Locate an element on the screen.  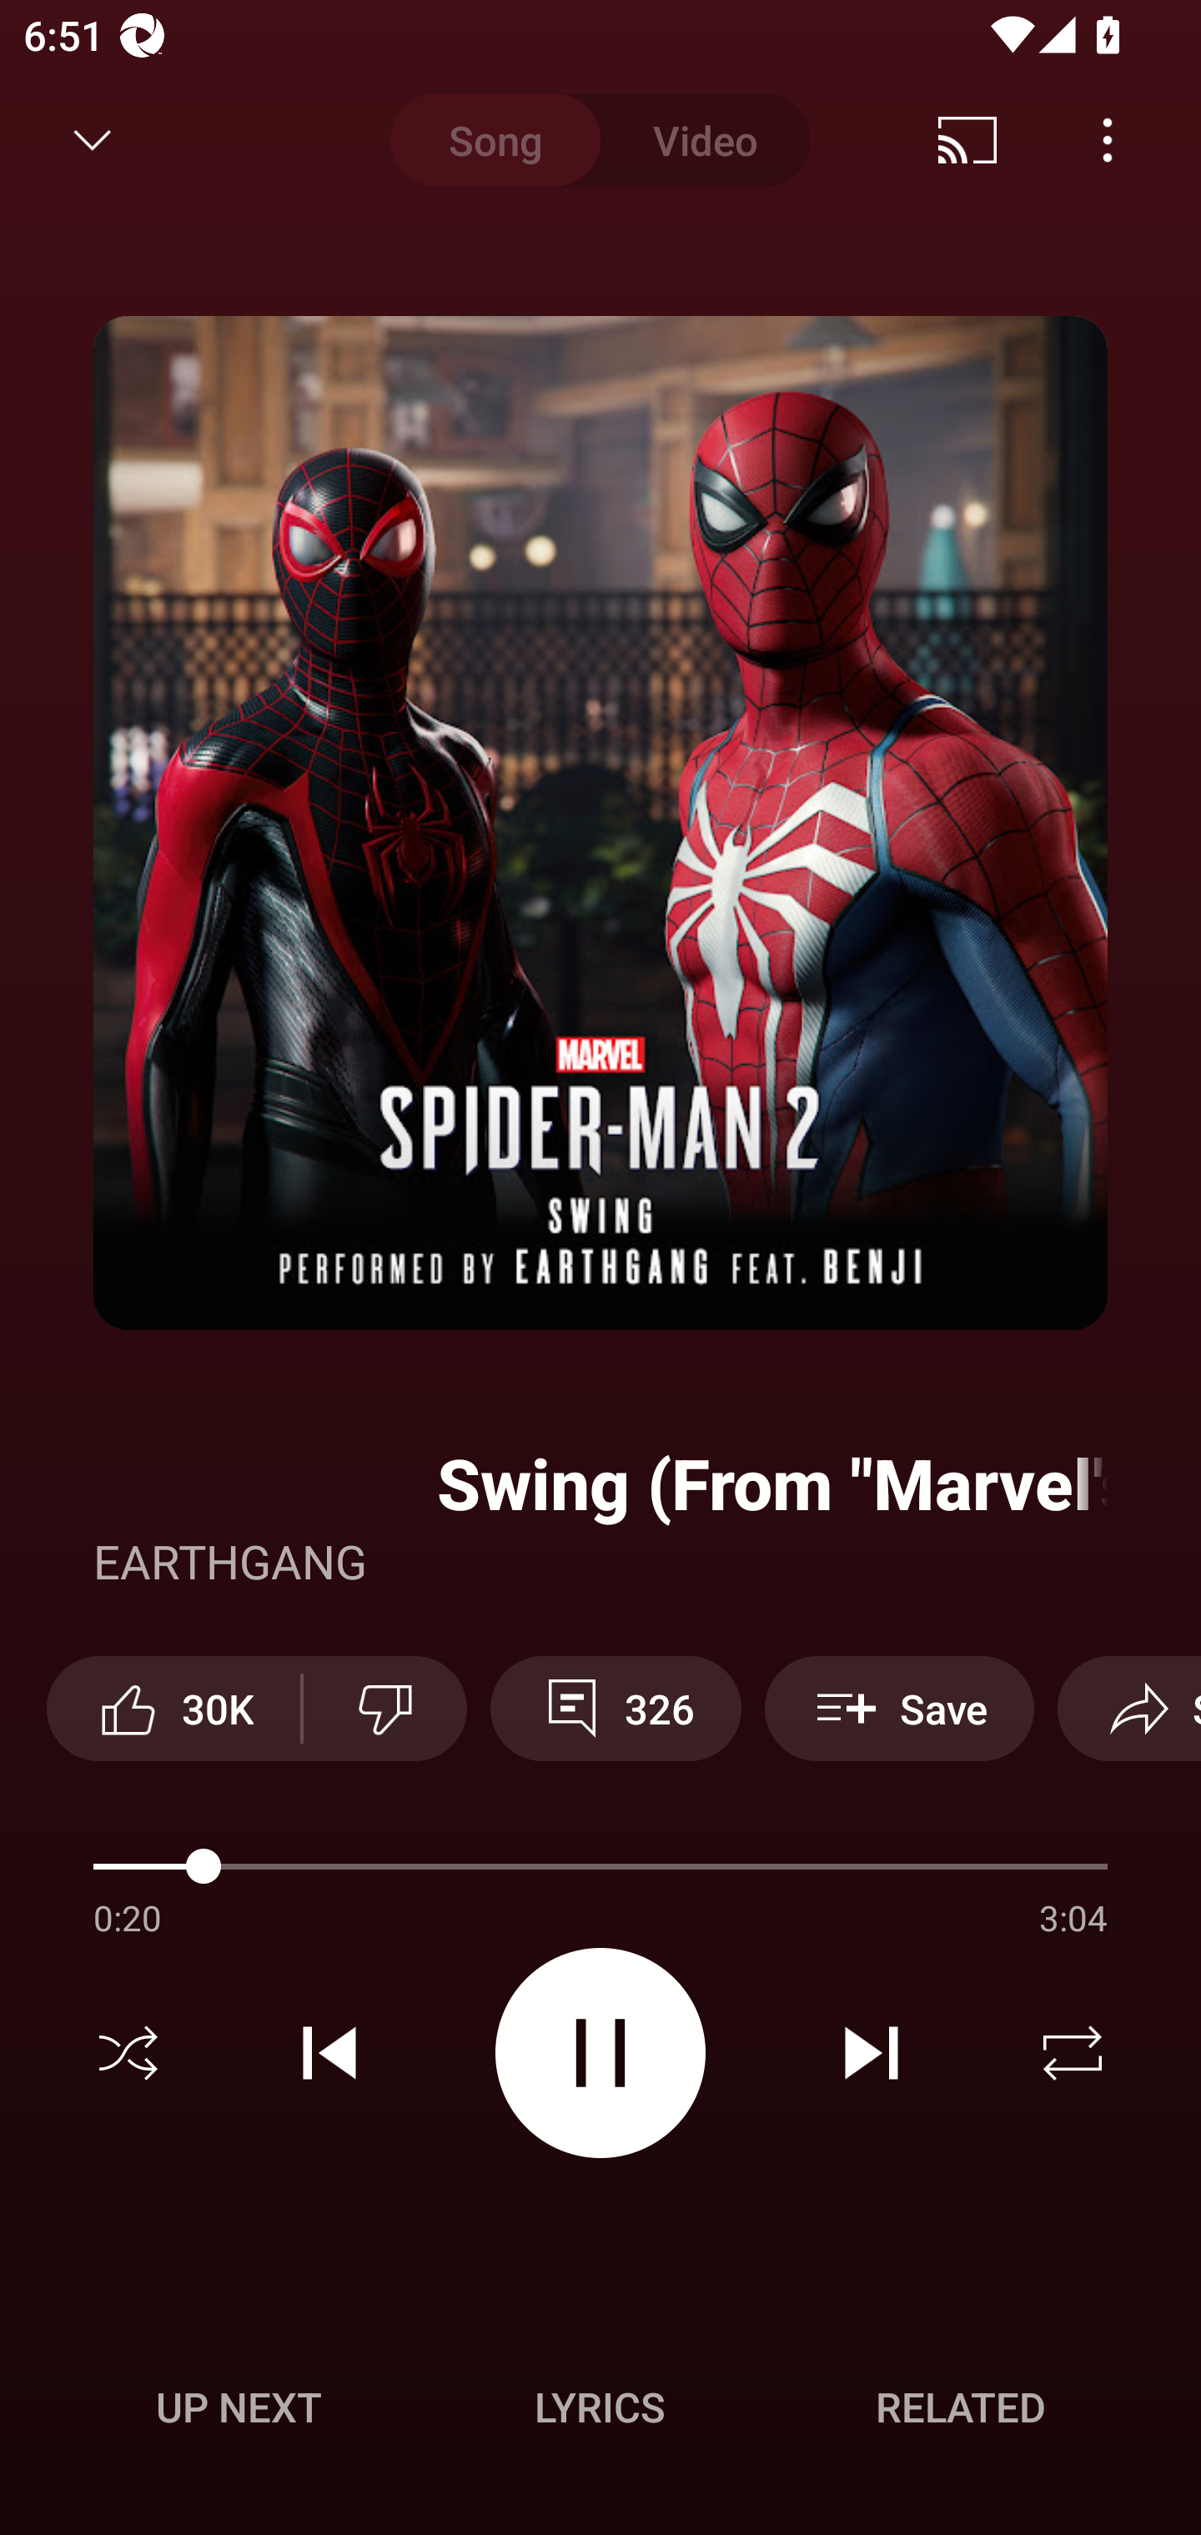
30K like this video along with 30,883 other people is located at coordinates (173, 1708).